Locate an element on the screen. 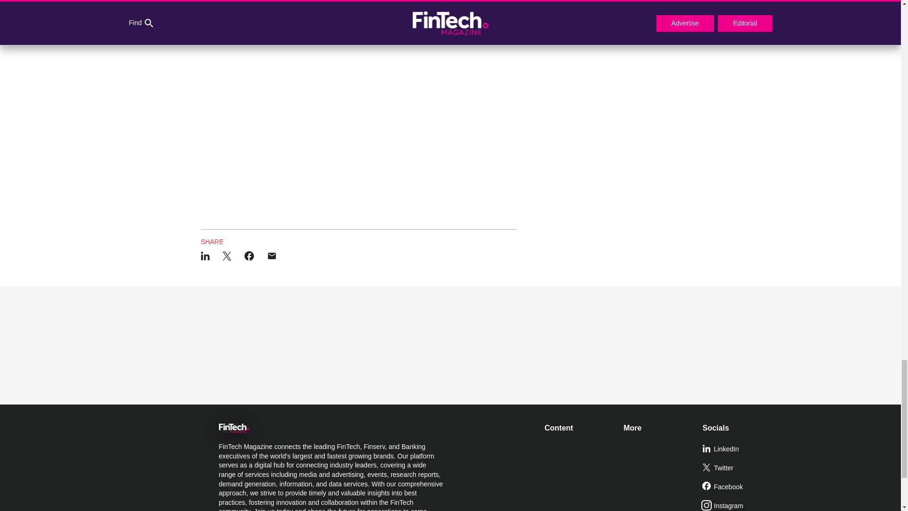  LinkedIn is located at coordinates (738, 449).